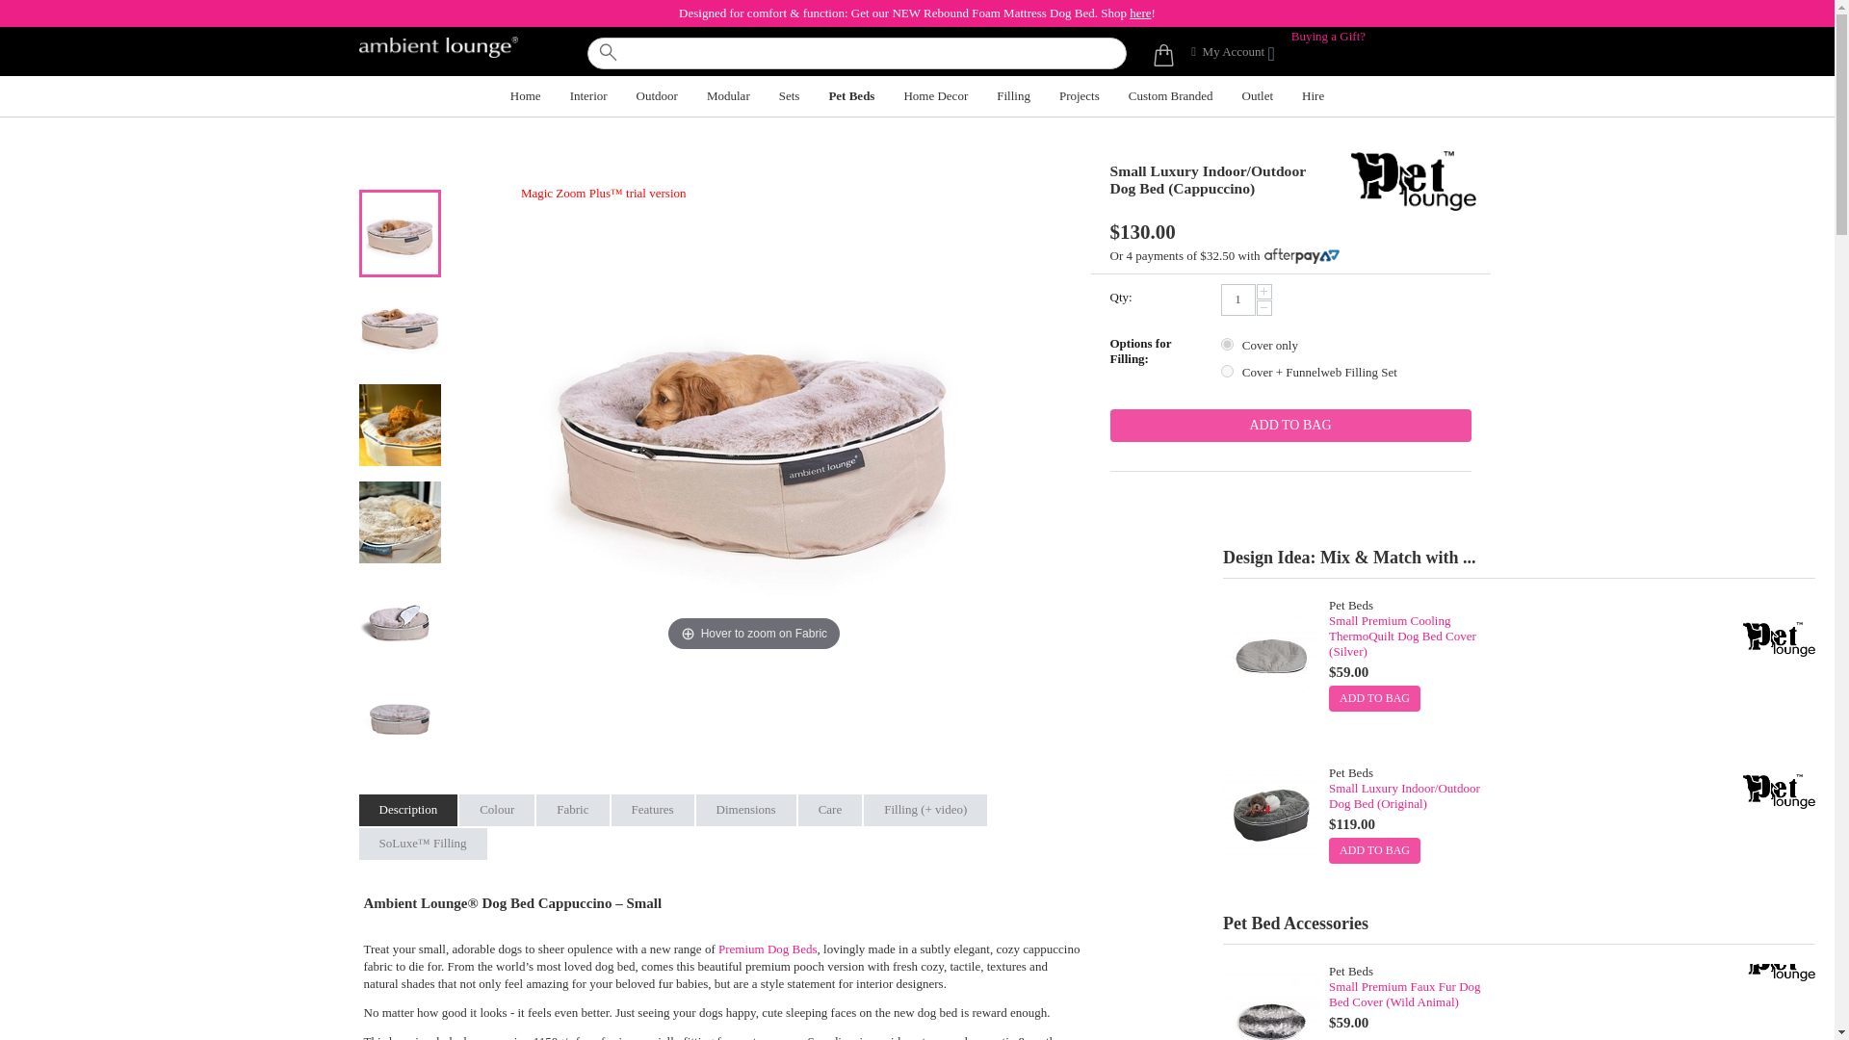  What do you see at coordinates (1328, 37) in the screenshot?
I see `Buying a Gift?` at bounding box center [1328, 37].